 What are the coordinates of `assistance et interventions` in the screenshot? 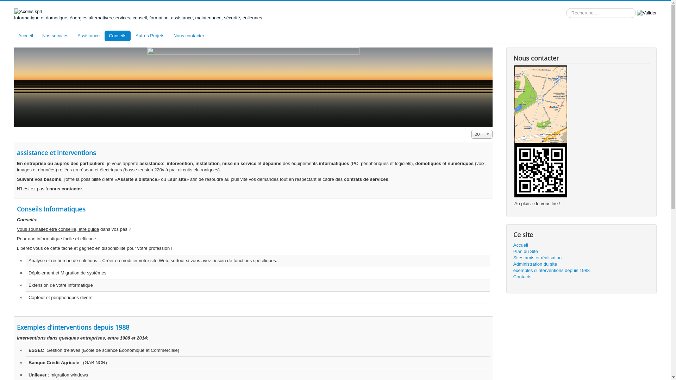 It's located at (56, 153).